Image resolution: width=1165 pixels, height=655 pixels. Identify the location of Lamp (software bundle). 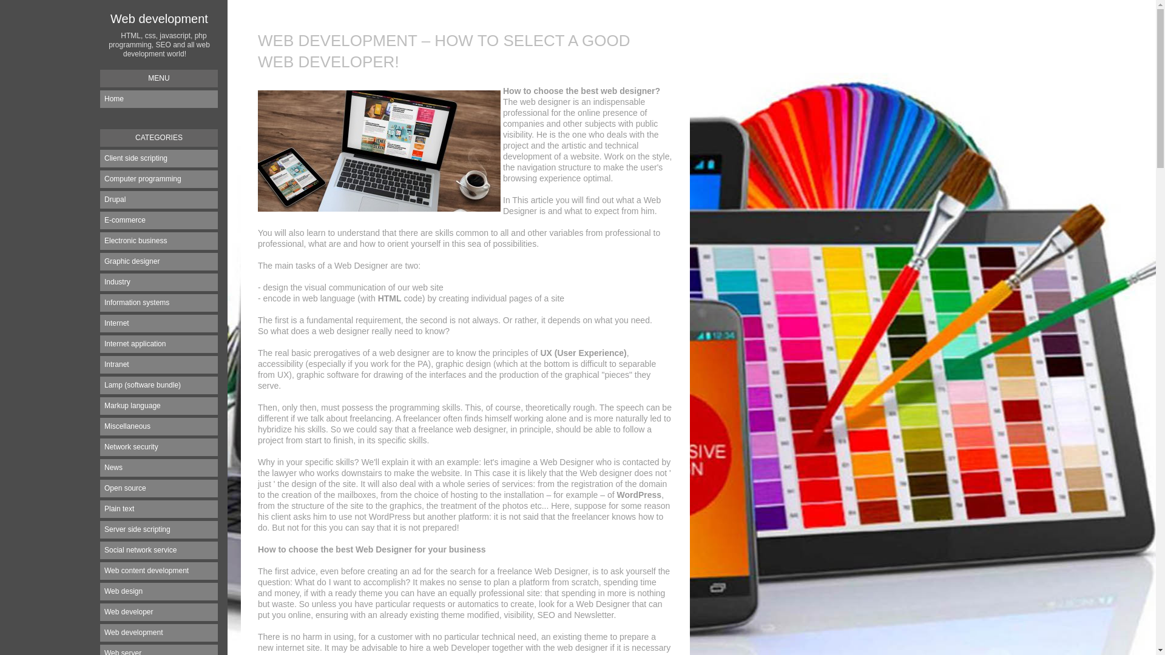
(159, 386).